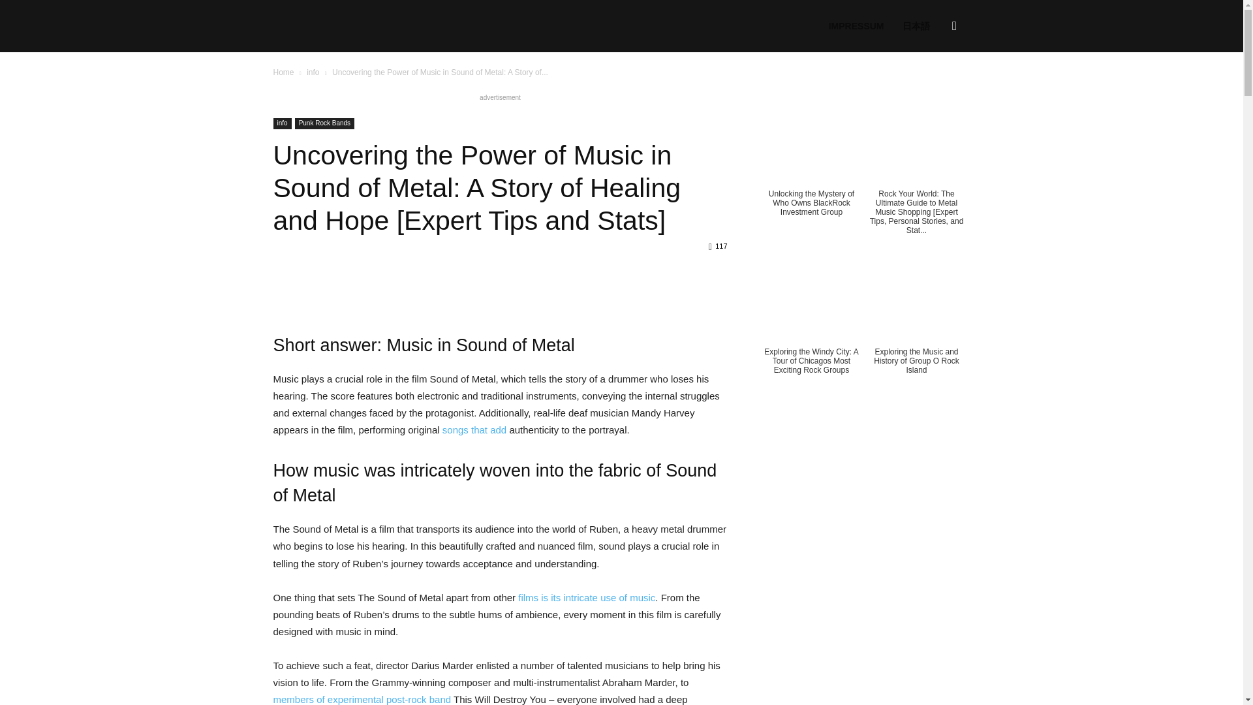 Image resolution: width=1253 pixels, height=705 pixels. I want to click on films is its intricate use of music, so click(587, 598).